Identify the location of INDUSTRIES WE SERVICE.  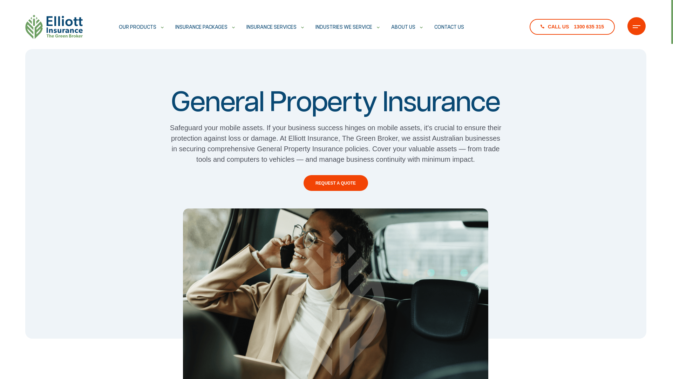
(348, 27).